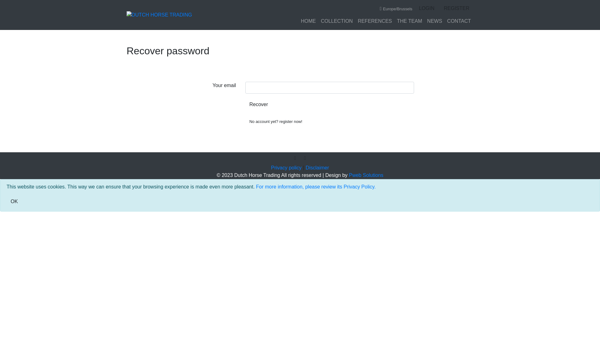 Image resolution: width=600 pixels, height=337 pixels. Describe the element at coordinates (276, 121) in the screenshot. I see `No account yet? register now!` at that location.